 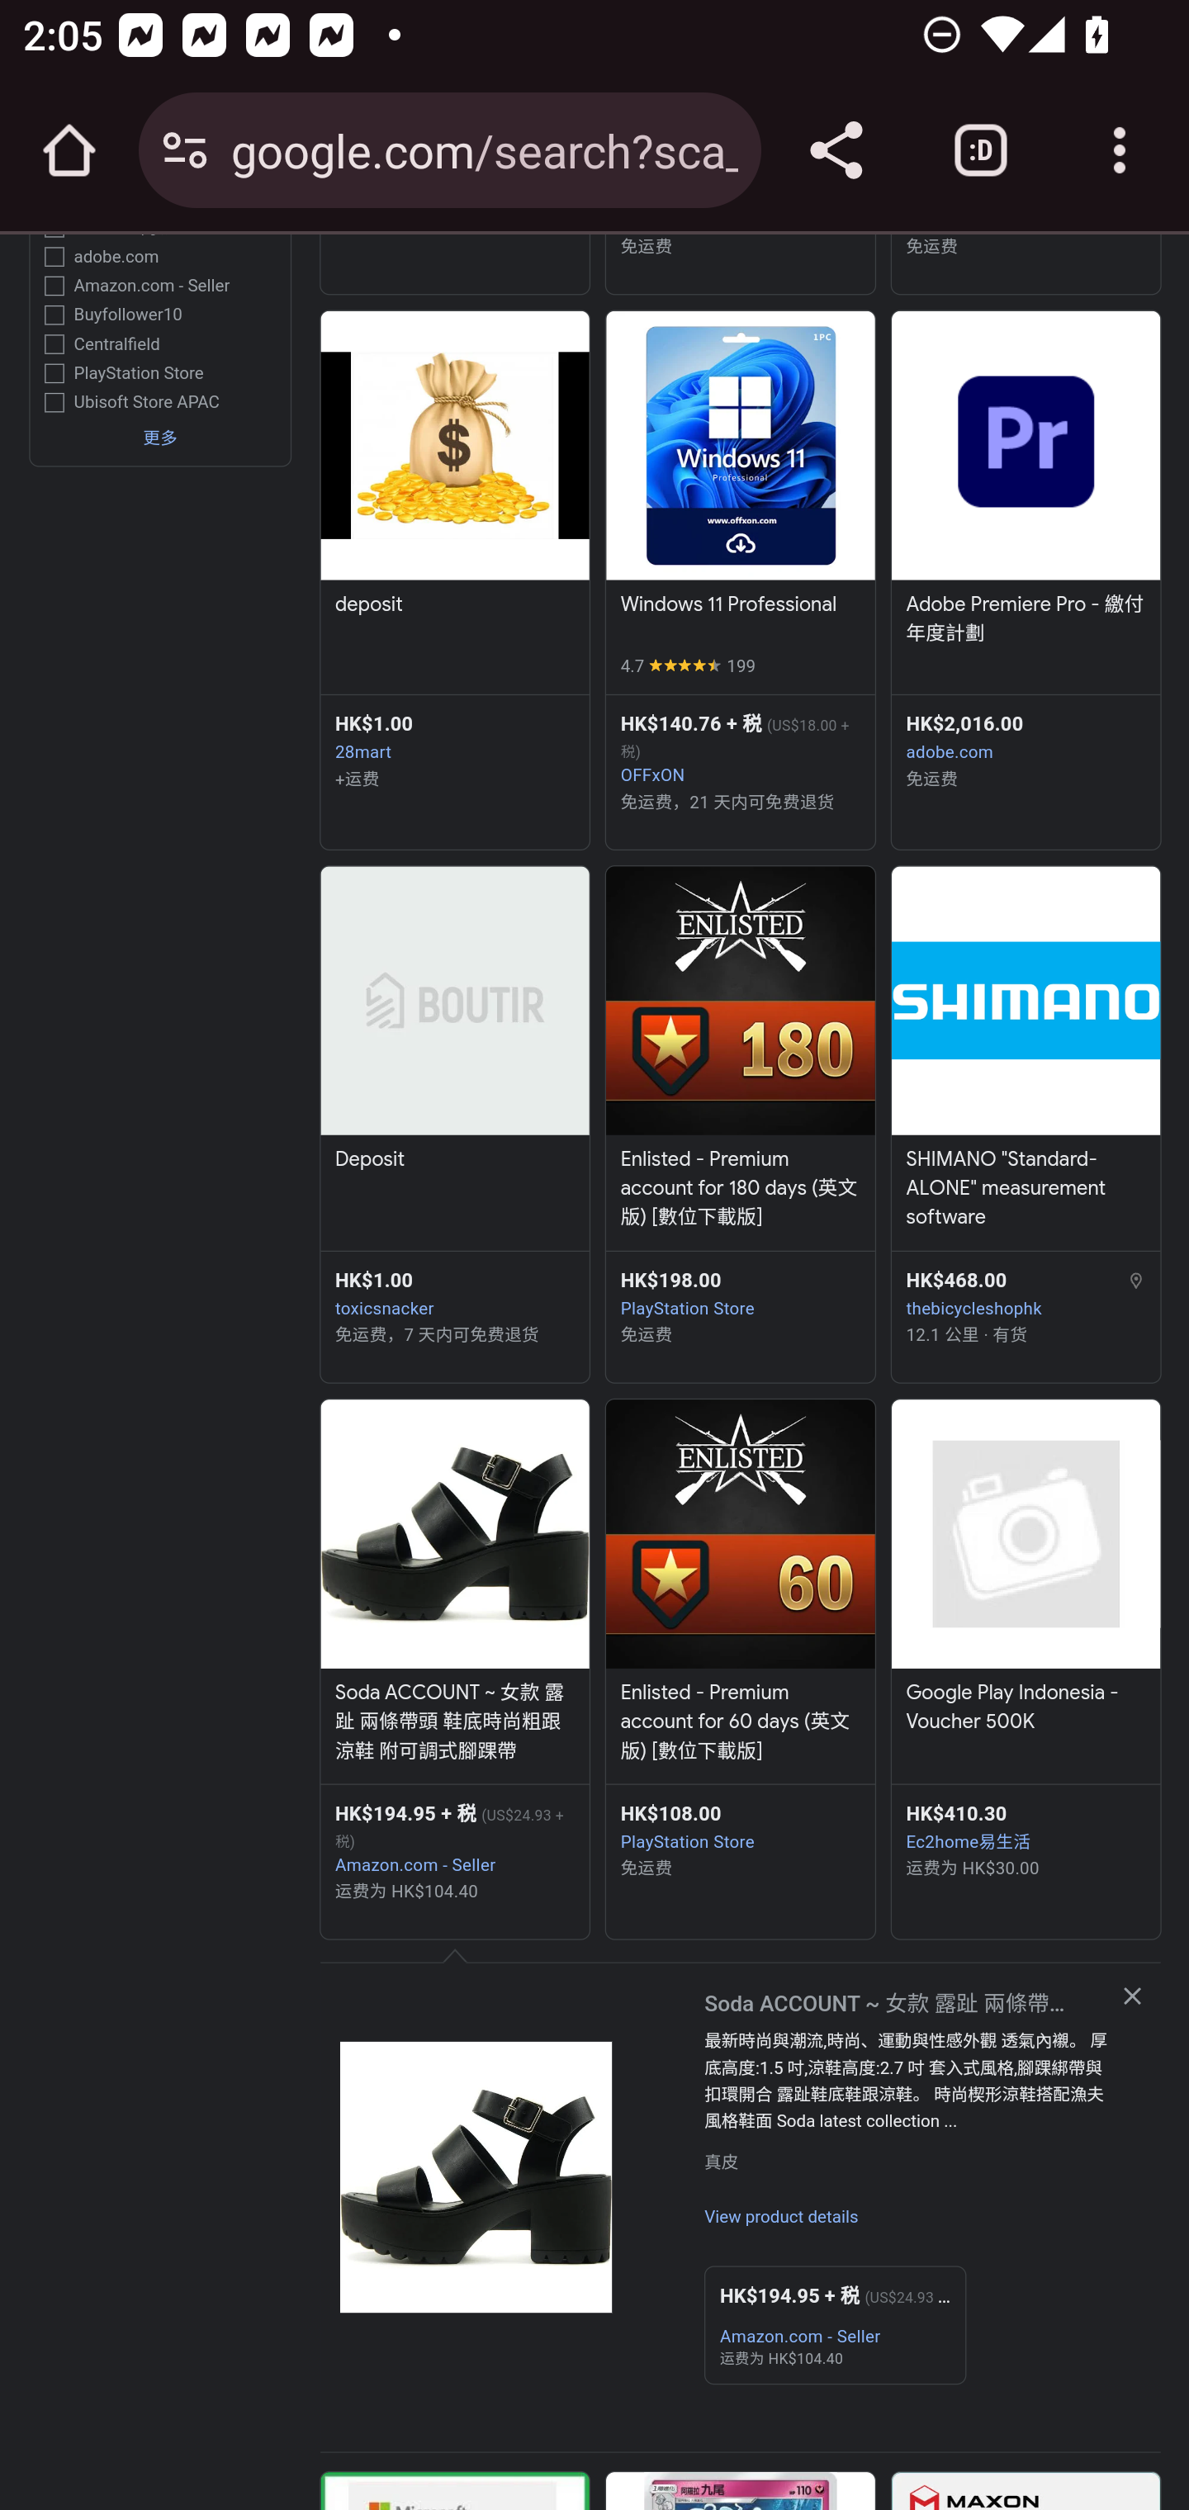 What do you see at coordinates (1120, 150) in the screenshot?
I see `Customize and control Google Chrome` at bounding box center [1120, 150].